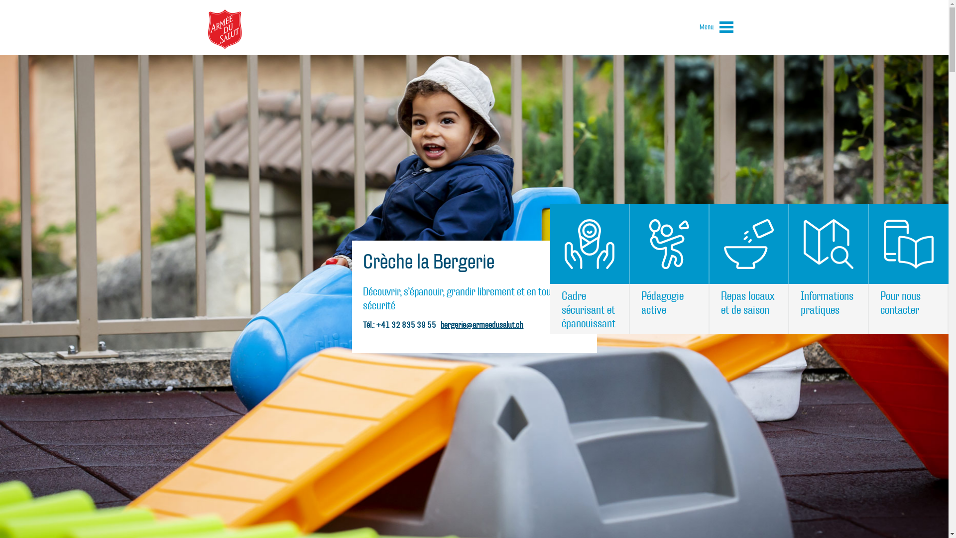  Describe the element at coordinates (909, 269) in the screenshot. I see `Pour nous contacter` at that location.